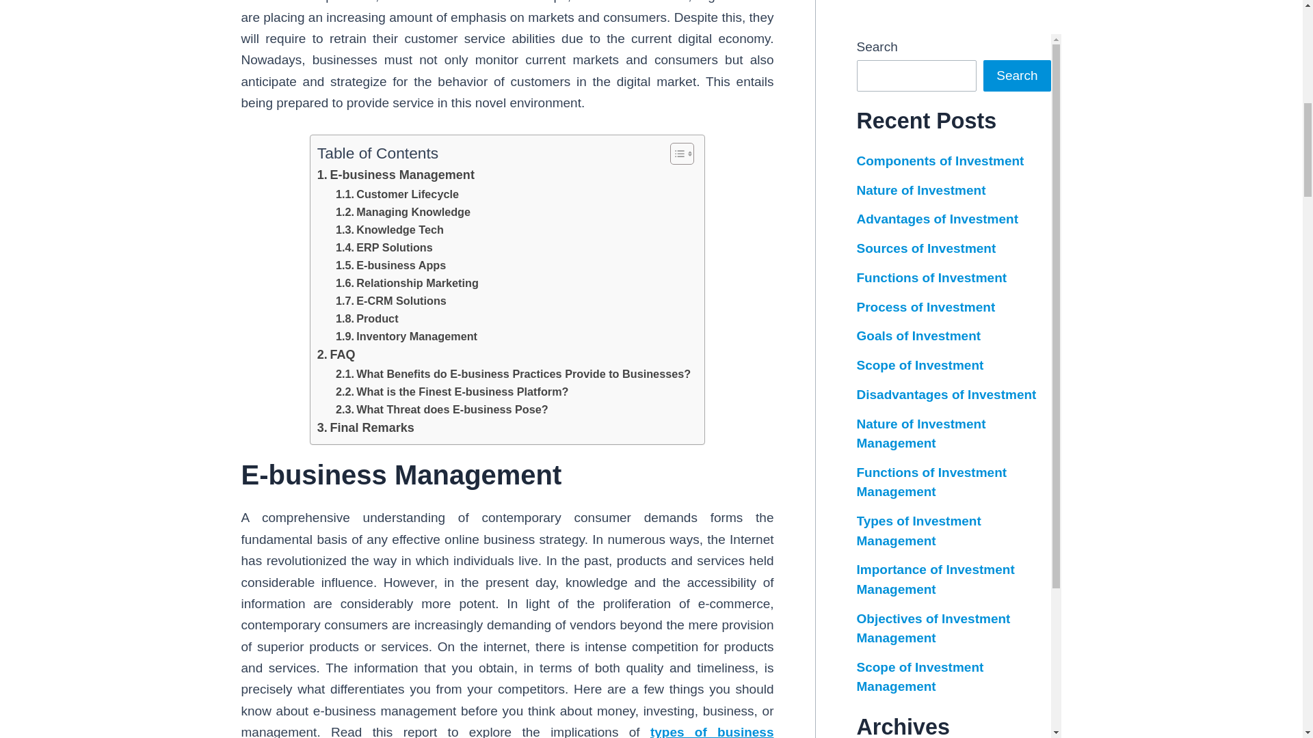 This screenshot has height=738, width=1313. What do you see at coordinates (384, 247) in the screenshot?
I see `ERP Solutions` at bounding box center [384, 247].